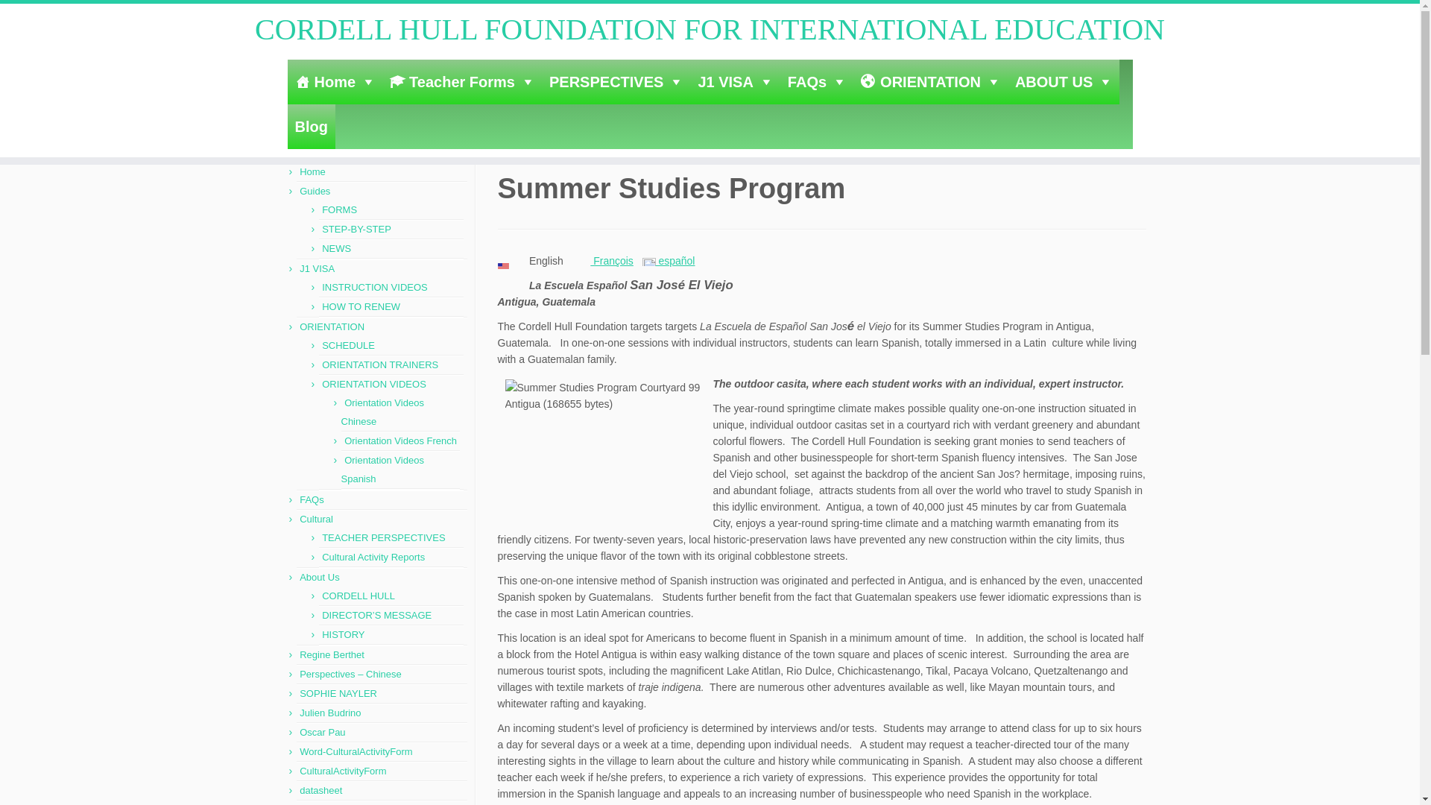 This screenshot has height=805, width=1431. What do you see at coordinates (356, 230) in the screenshot?
I see `STEP-BY-STEP` at bounding box center [356, 230].